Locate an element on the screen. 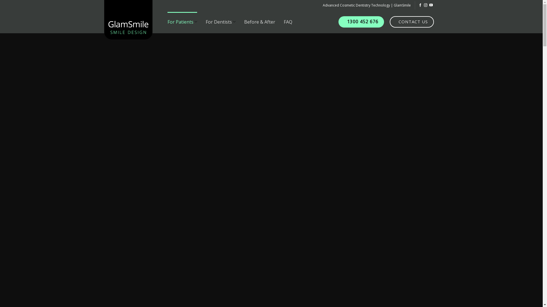 The height and width of the screenshot is (307, 547). Skip to content is located at coordinates (0, 0).